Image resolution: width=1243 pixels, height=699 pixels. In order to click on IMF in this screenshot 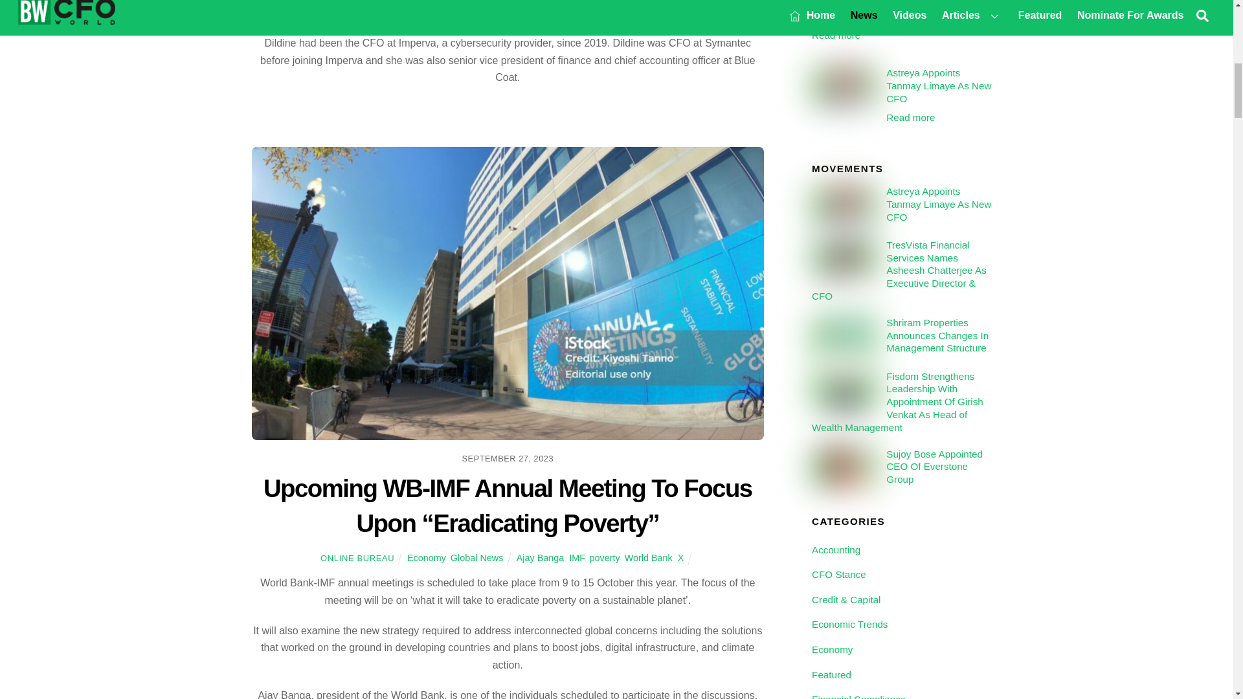, I will do `click(576, 558)`.